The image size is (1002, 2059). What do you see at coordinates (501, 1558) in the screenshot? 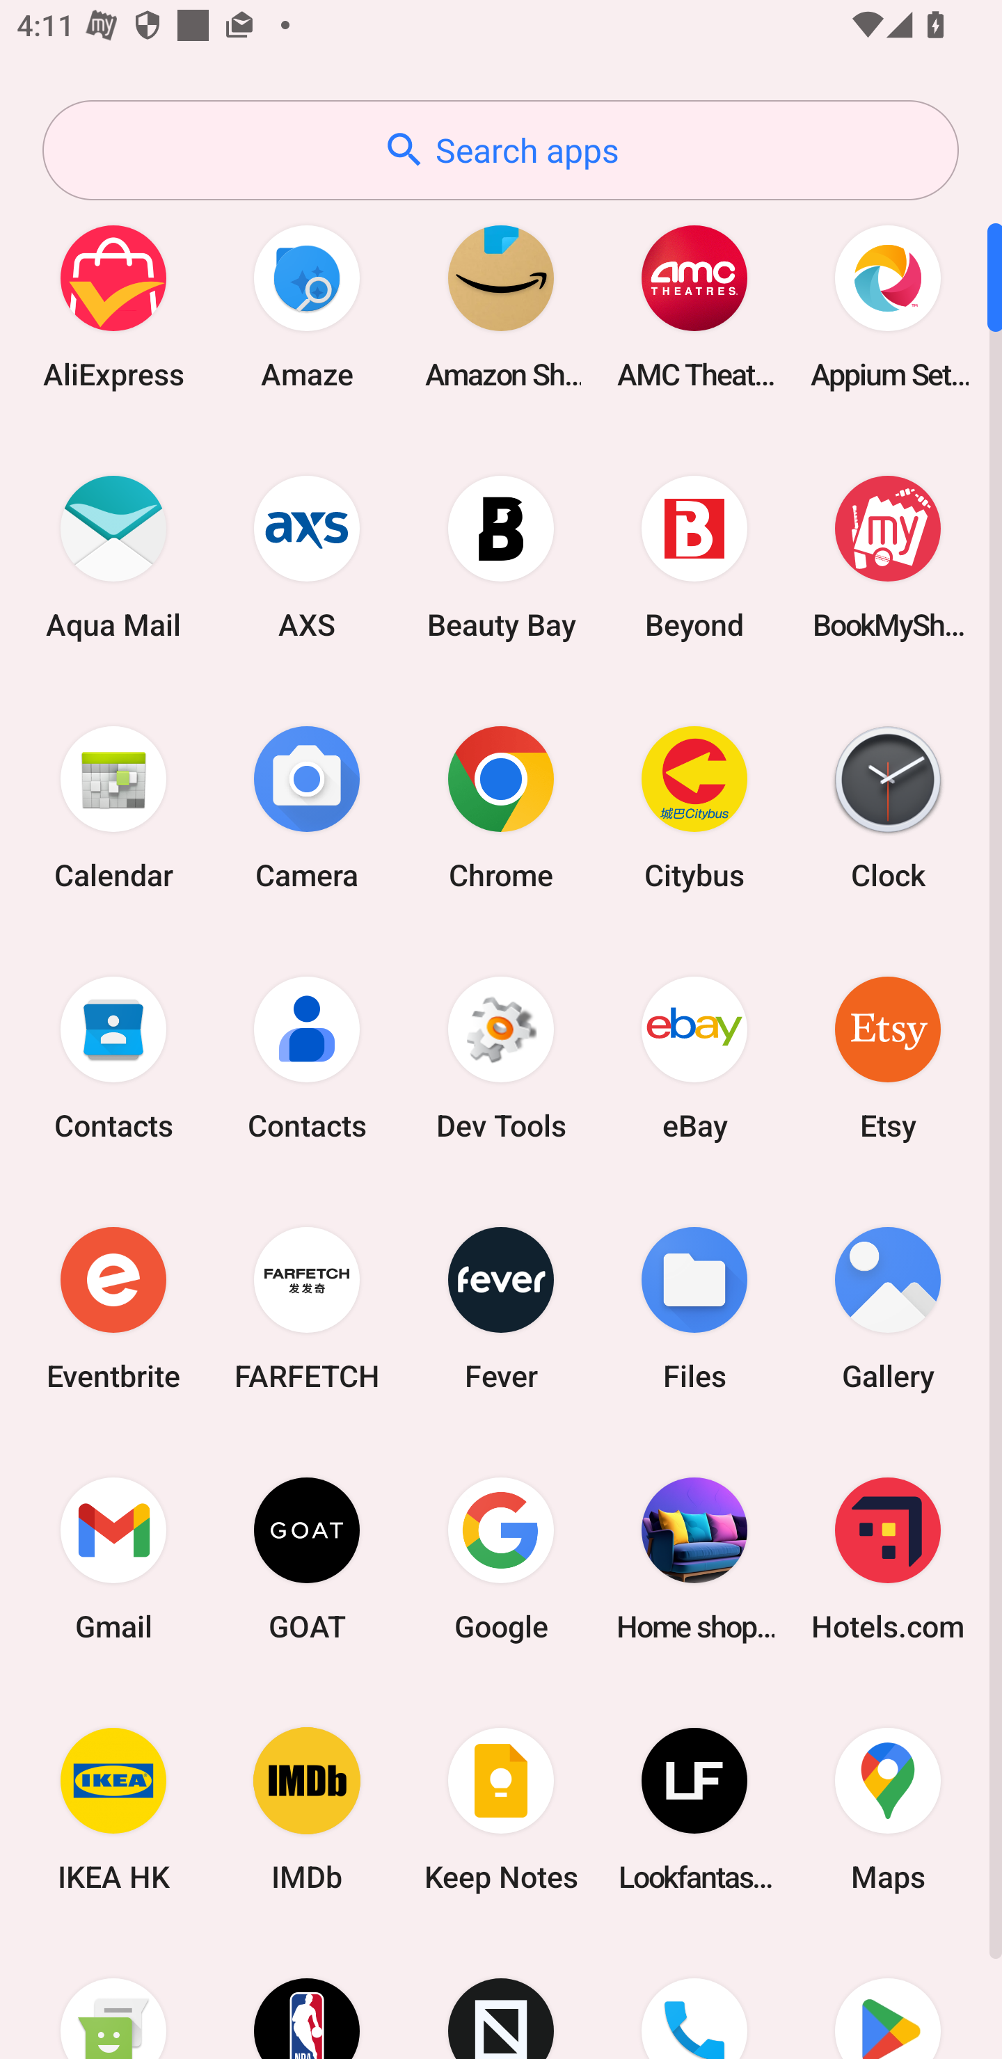
I see `Google` at bounding box center [501, 1558].